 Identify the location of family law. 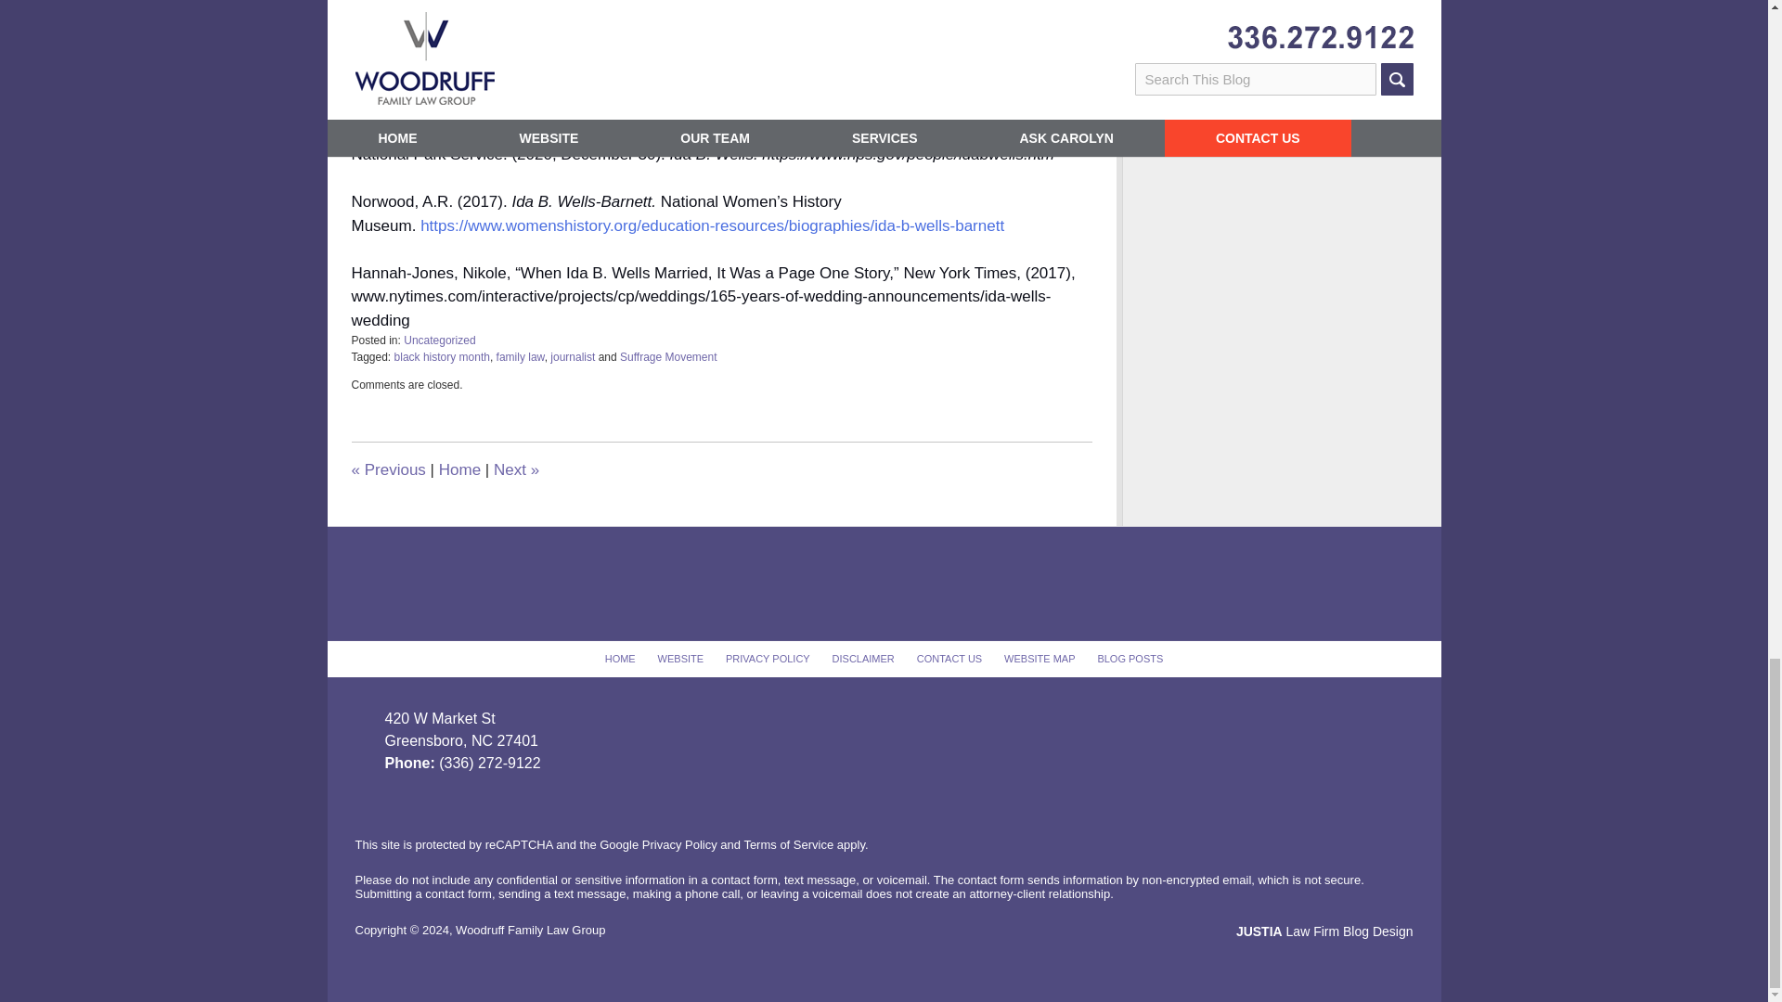
(521, 357).